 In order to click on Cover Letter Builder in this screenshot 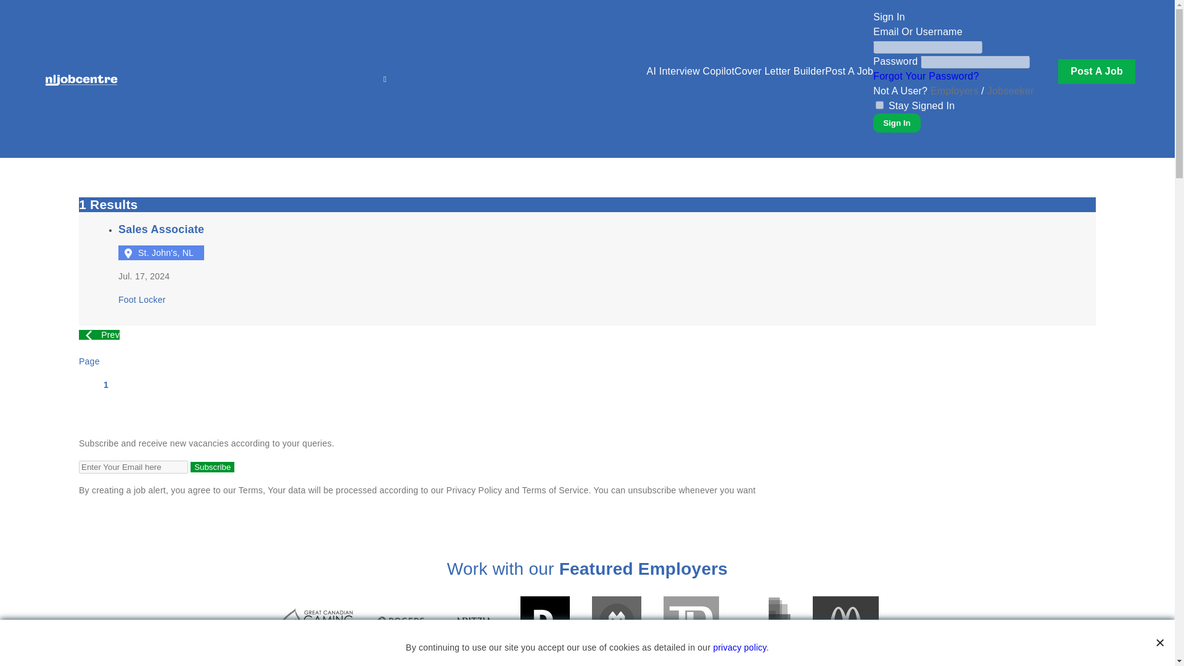, I will do `click(779, 72)`.